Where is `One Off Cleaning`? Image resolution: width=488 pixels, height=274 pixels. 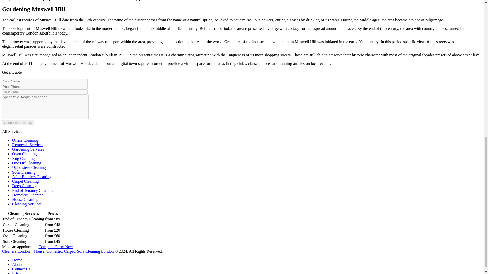
One Off Cleaning is located at coordinates (26, 163).